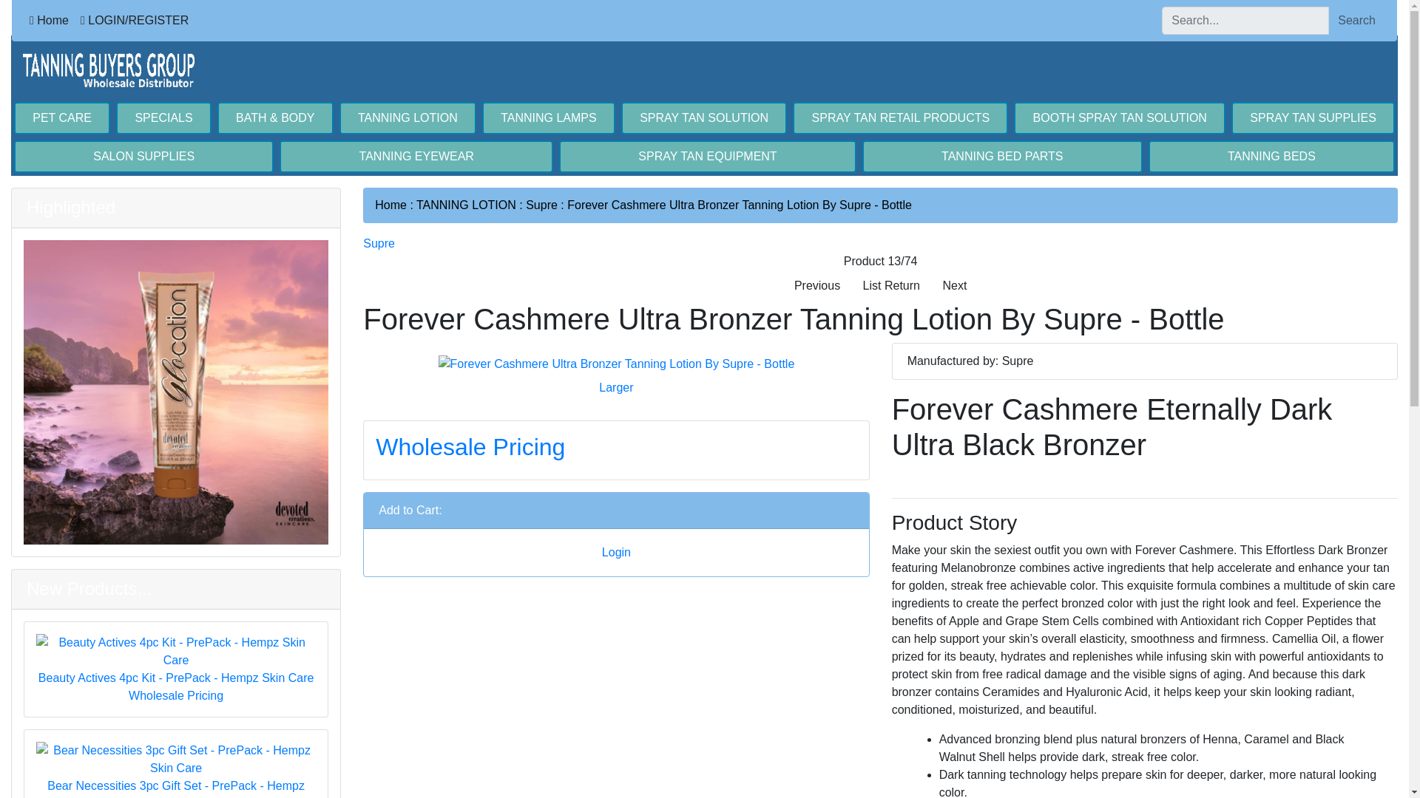 The width and height of the screenshot is (1420, 798). Describe the element at coordinates (49, 20) in the screenshot. I see `Home` at that location.